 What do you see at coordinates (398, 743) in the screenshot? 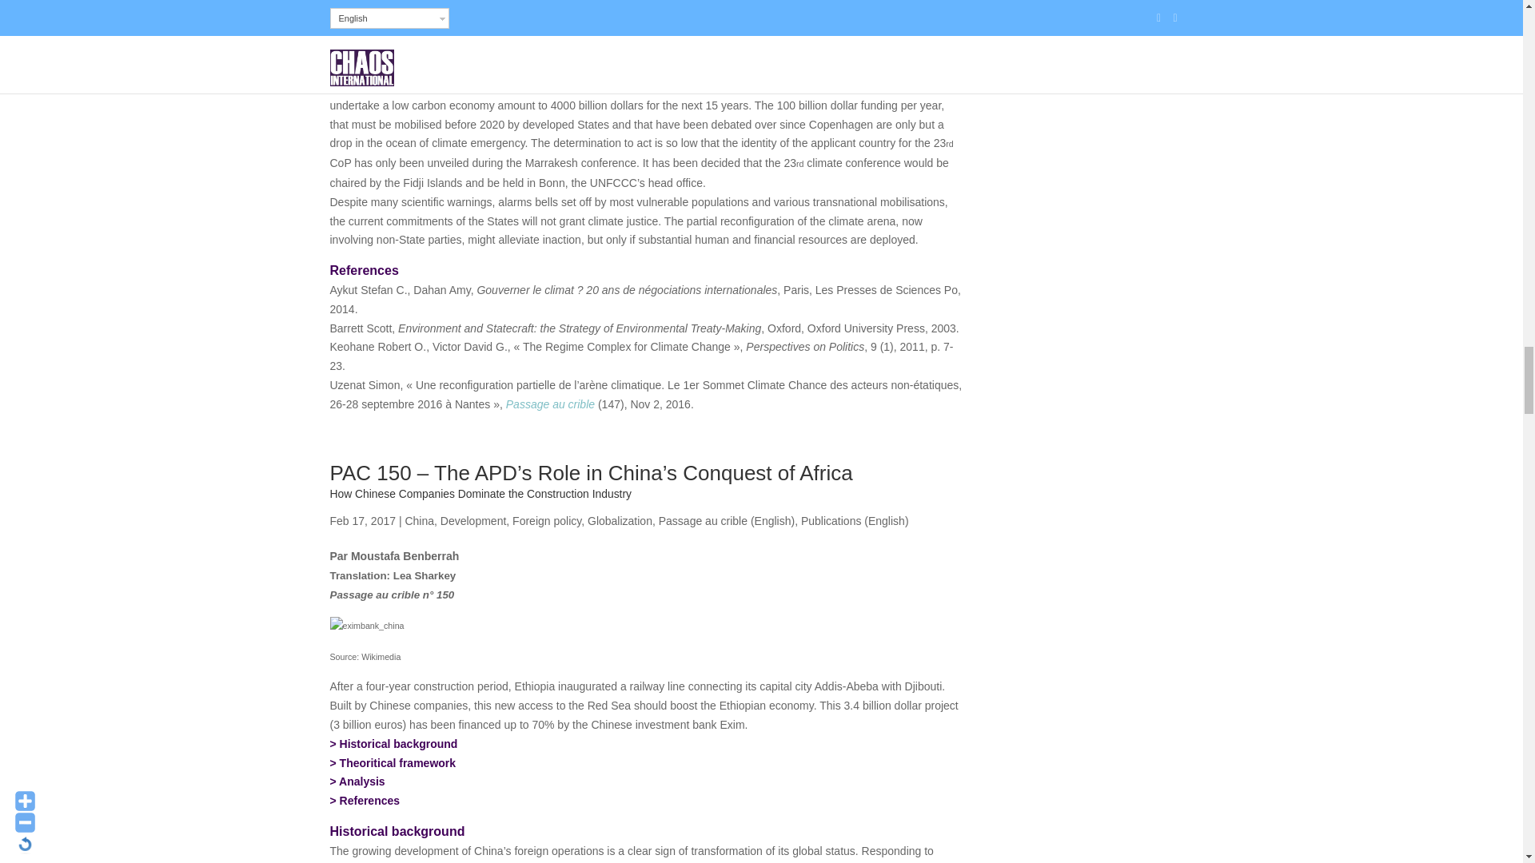
I see `Rappel` at bounding box center [398, 743].